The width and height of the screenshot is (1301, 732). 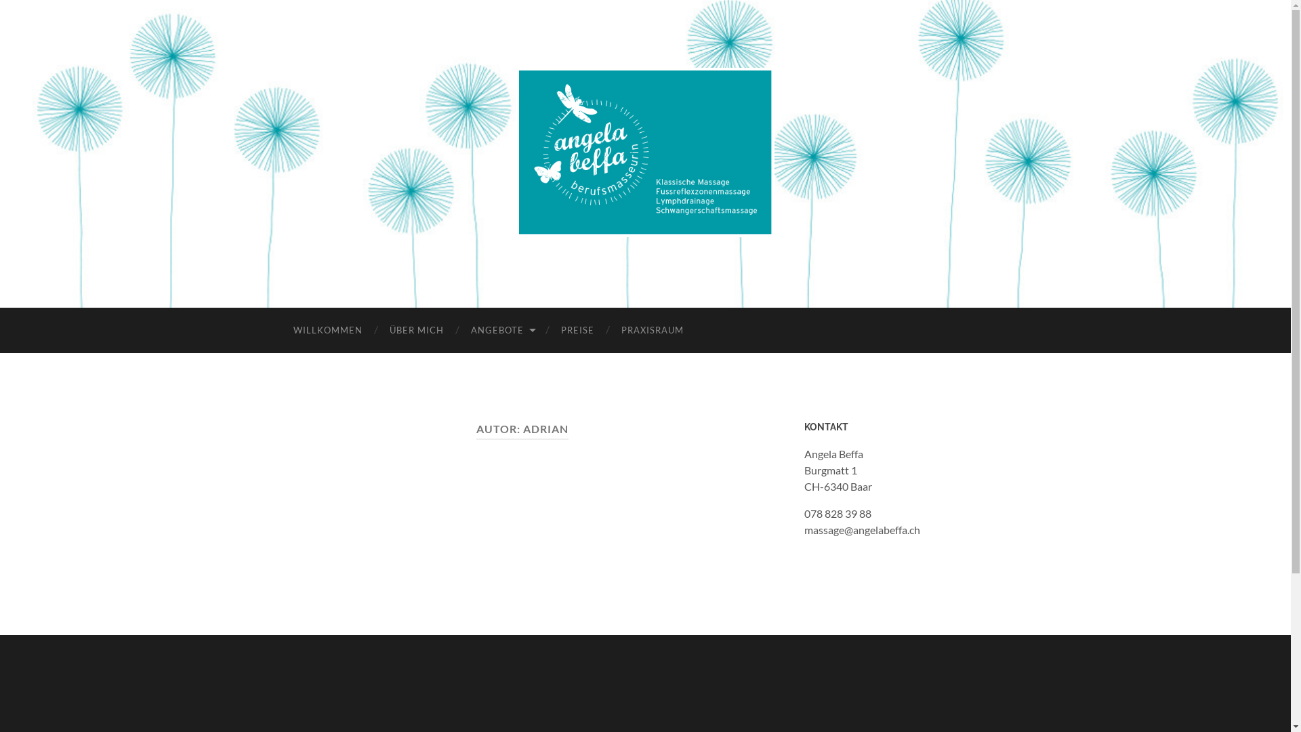 I want to click on ANGEBOTE, so click(x=501, y=331).